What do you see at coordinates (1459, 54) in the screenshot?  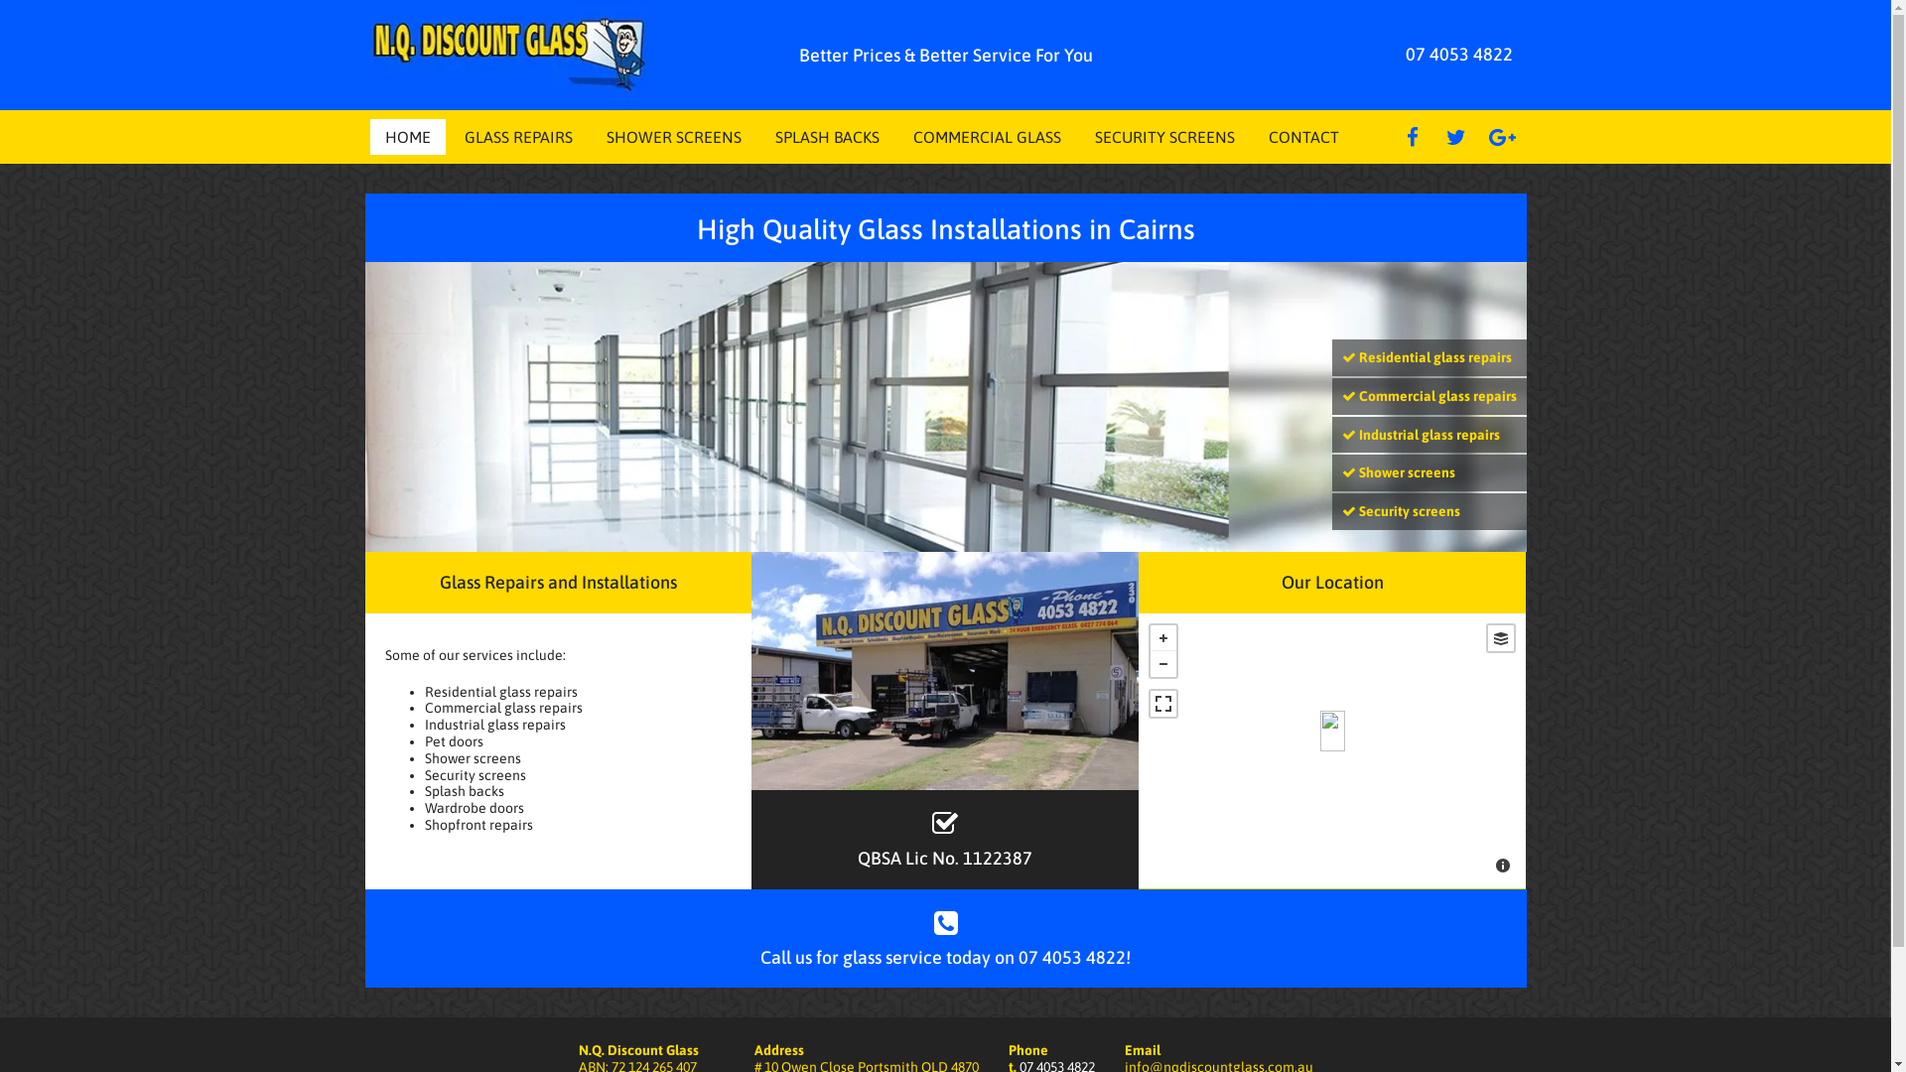 I see `07 4053 4822` at bounding box center [1459, 54].